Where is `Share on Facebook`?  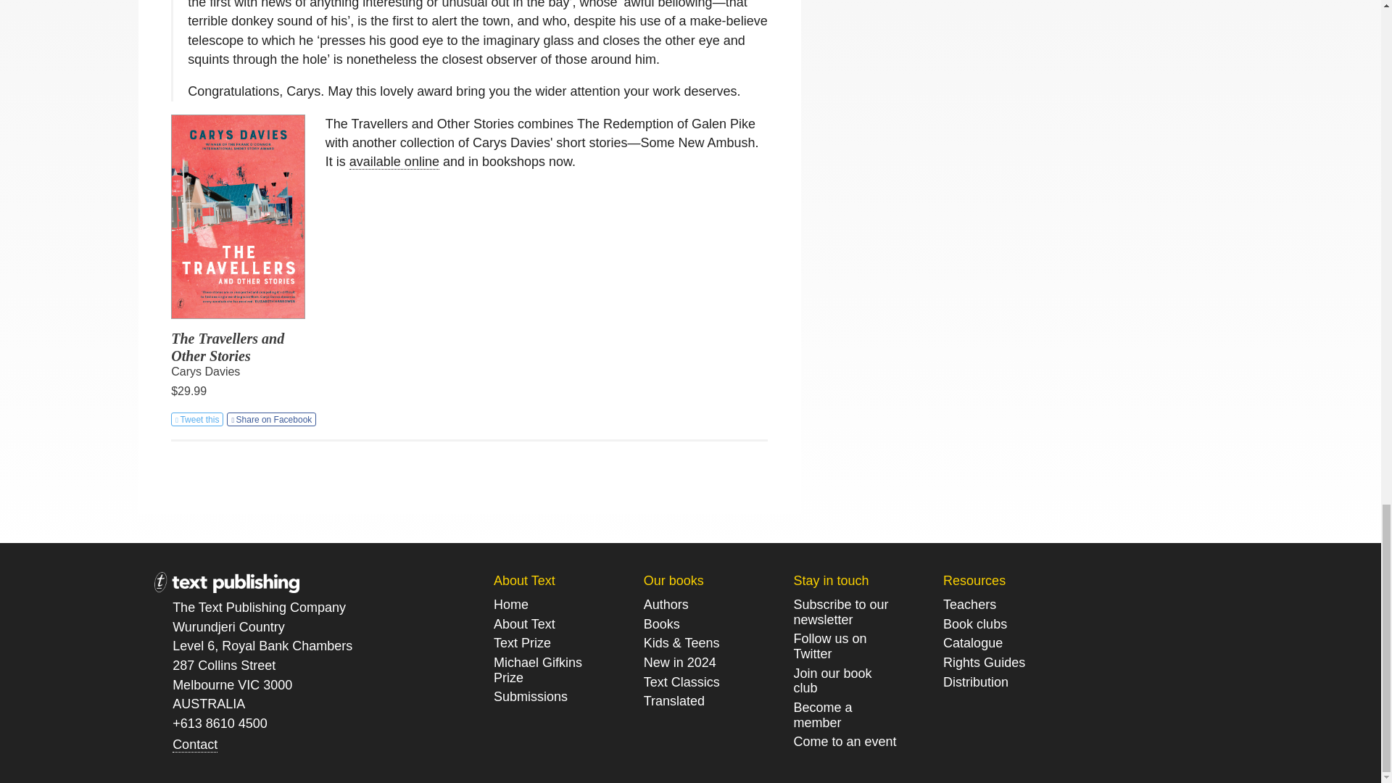
Share on Facebook is located at coordinates (271, 419).